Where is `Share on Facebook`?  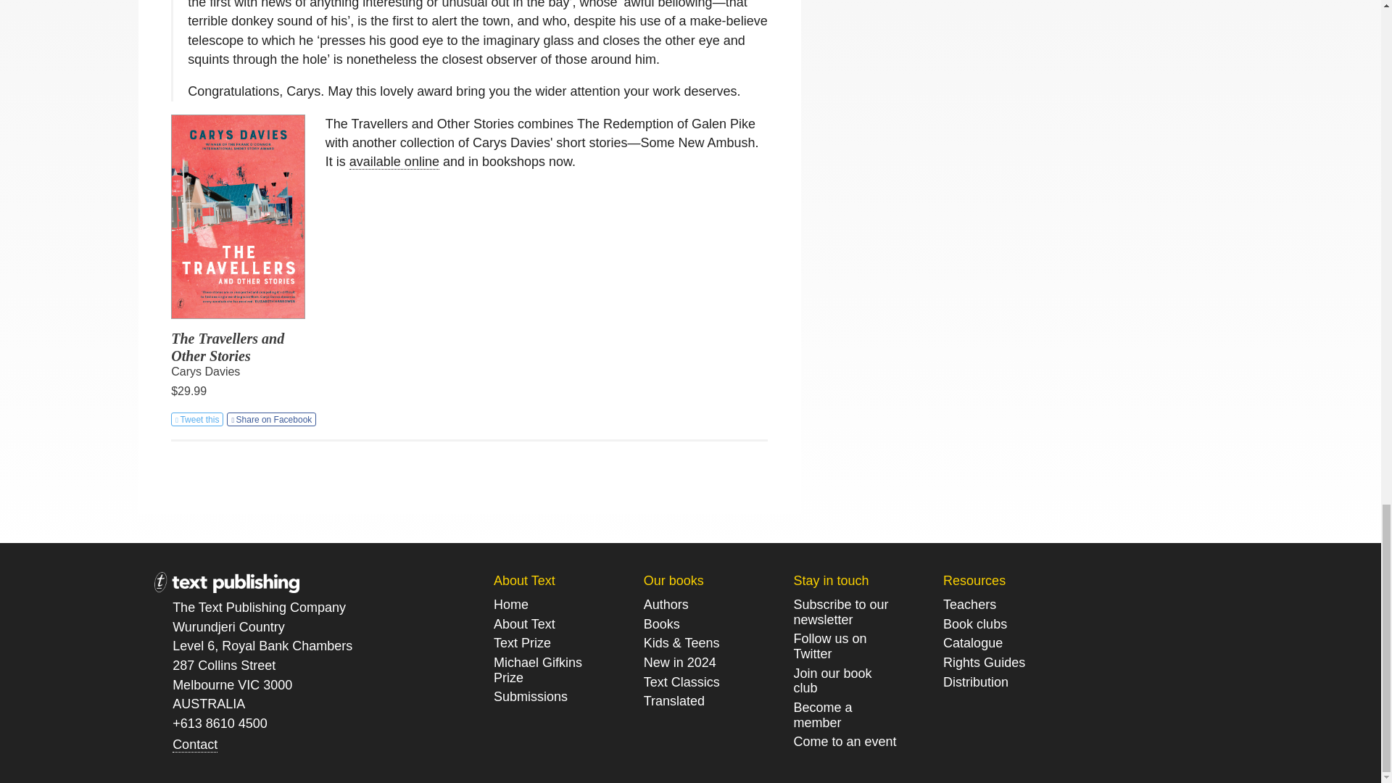
Share on Facebook is located at coordinates (271, 419).